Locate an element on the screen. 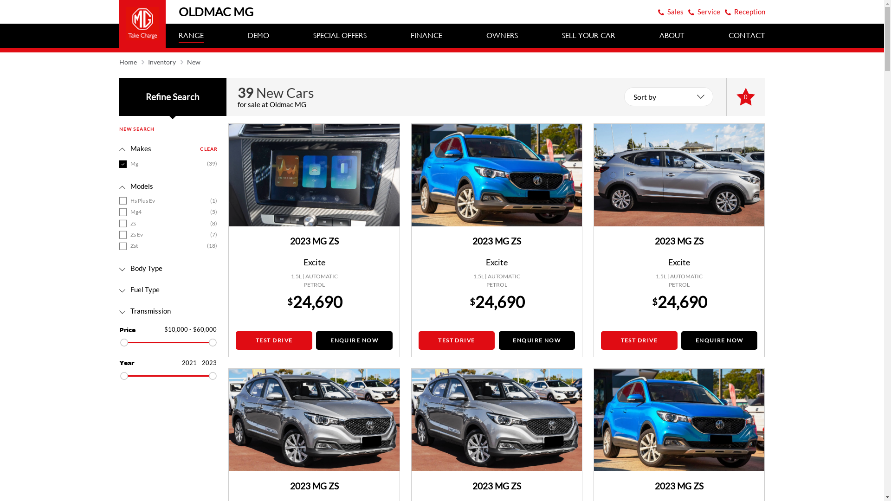  0 is located at coordinates (746, 97).